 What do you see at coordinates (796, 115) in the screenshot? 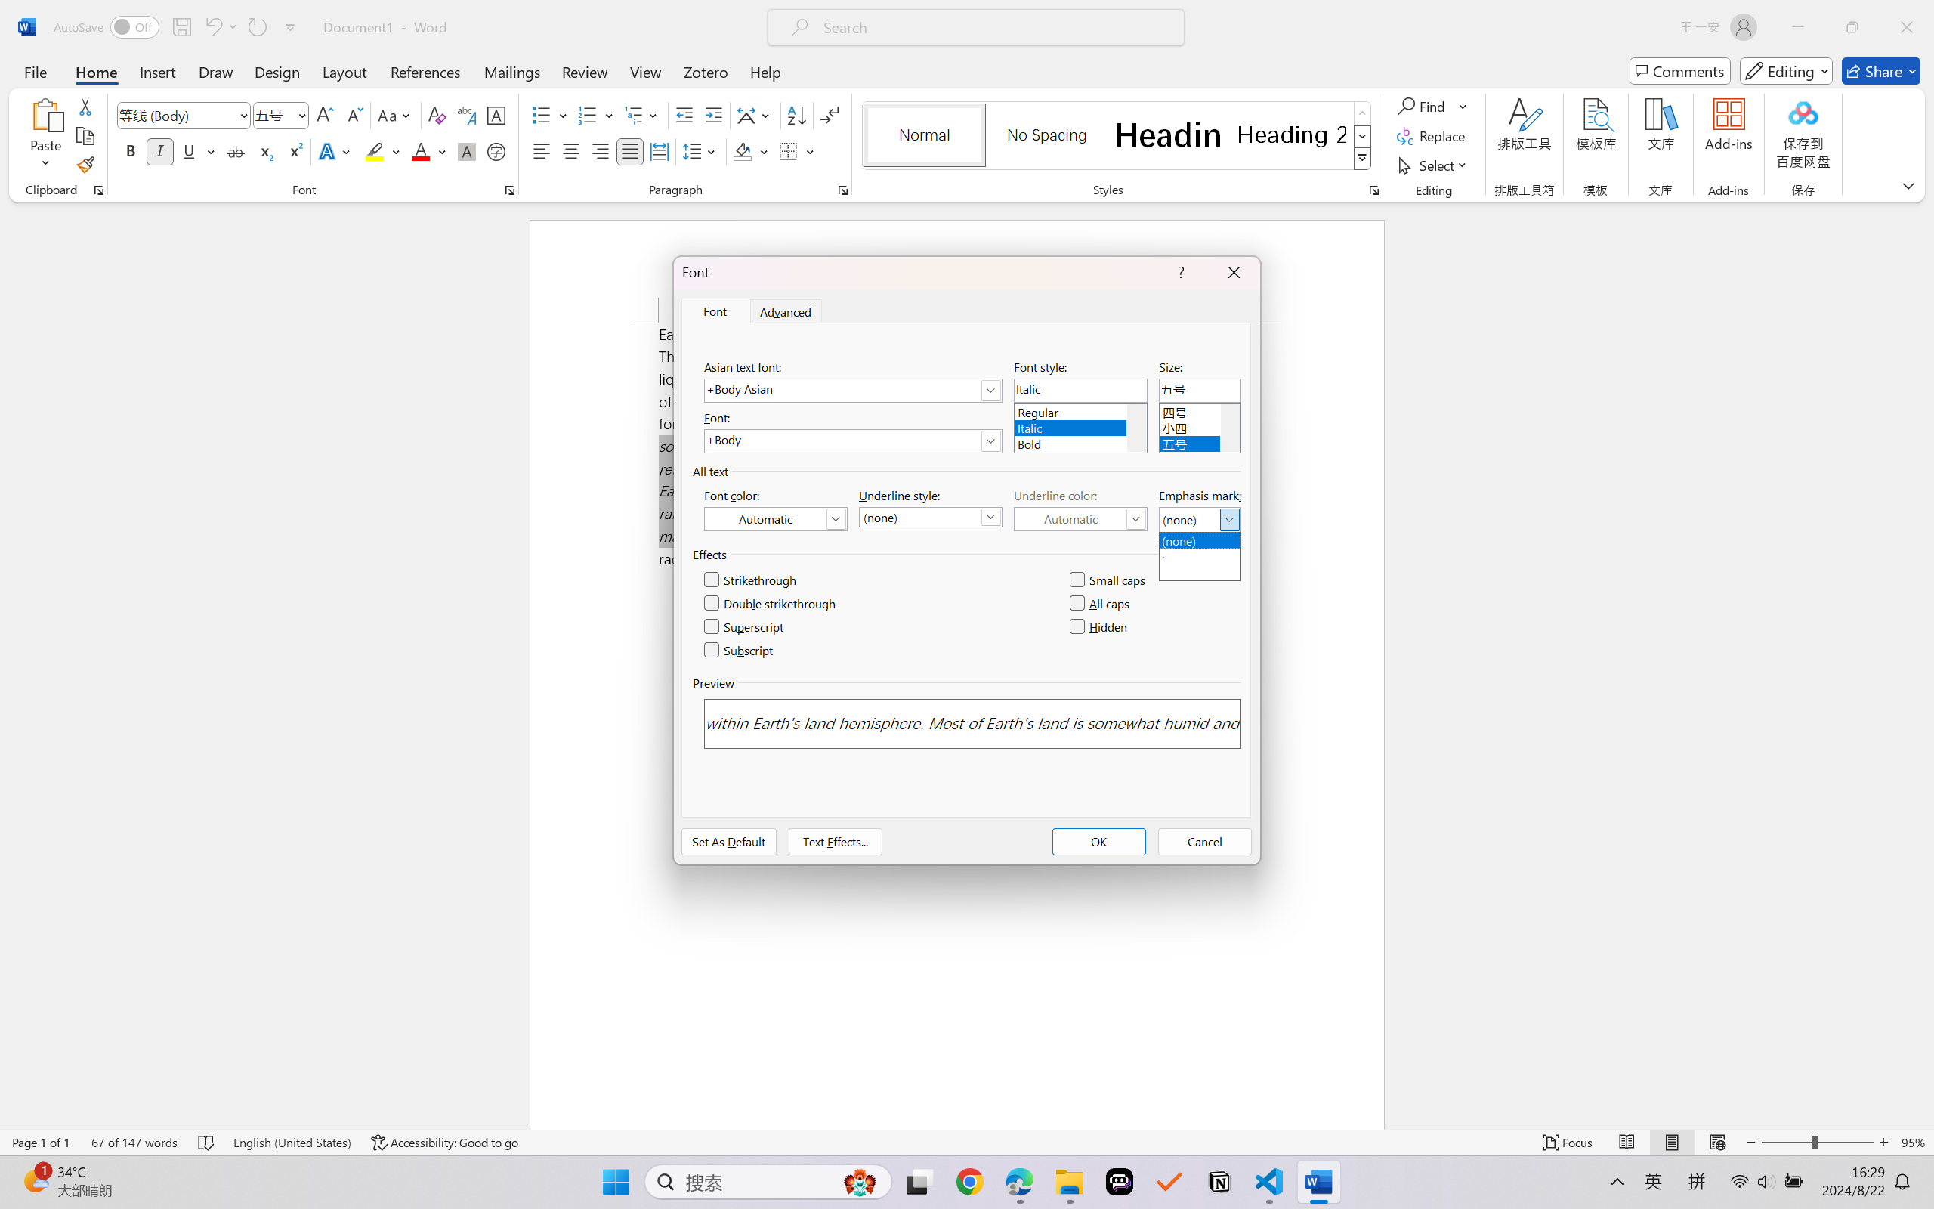
I see `Sort...` at bounding box center [796, 115].